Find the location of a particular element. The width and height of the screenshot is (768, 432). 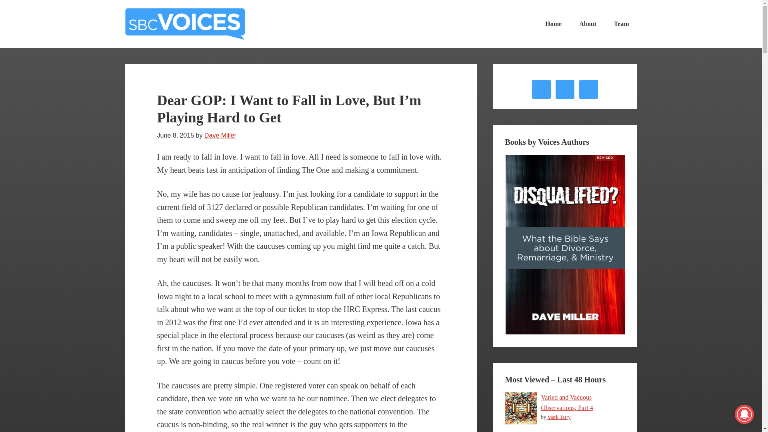

SBC Voices is located at coordinates (185, 24).